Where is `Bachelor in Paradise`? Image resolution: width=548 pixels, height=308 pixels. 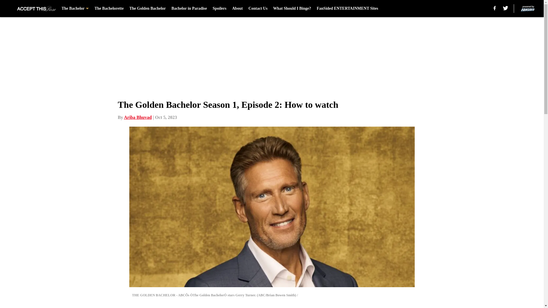 Bachelor in Paradise is located at coordinates (189, 9).